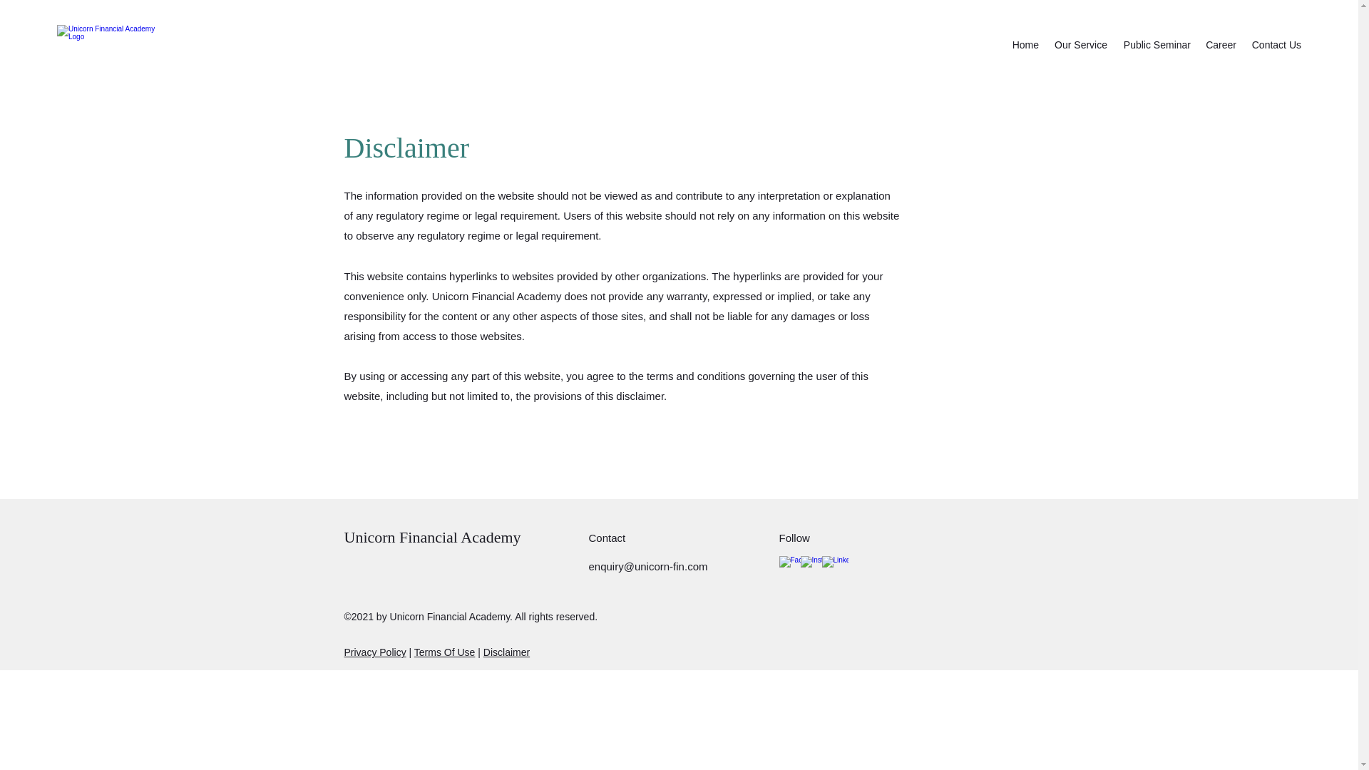 The height and width of the screenshot is (770, 1369). What do you see at coordinates (1156, 44) in the screenshot?
I see `Public Seminar` at bounding box center [1156, 44].